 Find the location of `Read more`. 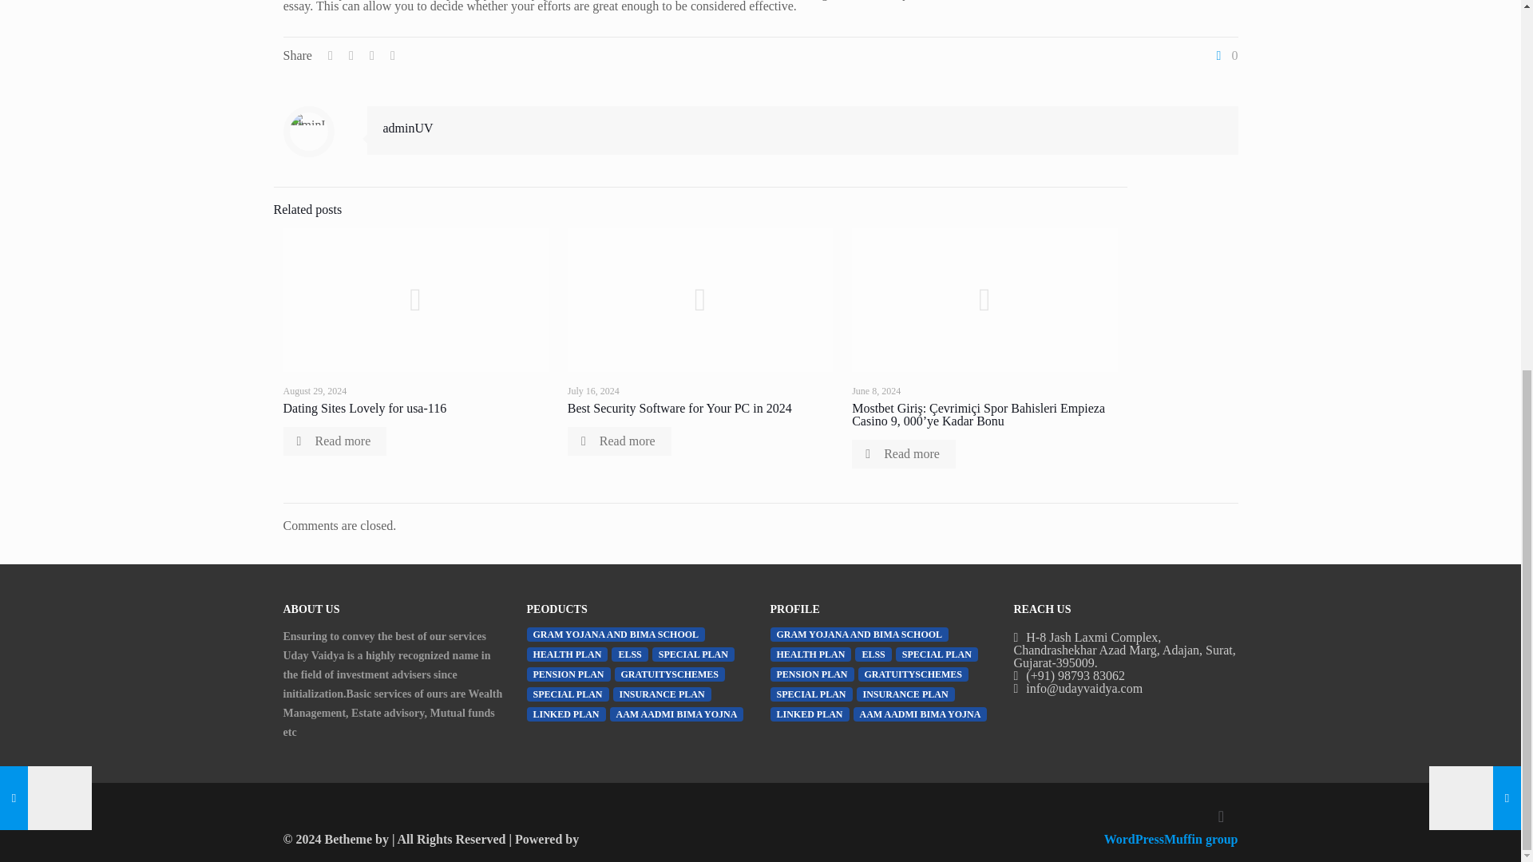

Read more is located at coordinates (619, 441).